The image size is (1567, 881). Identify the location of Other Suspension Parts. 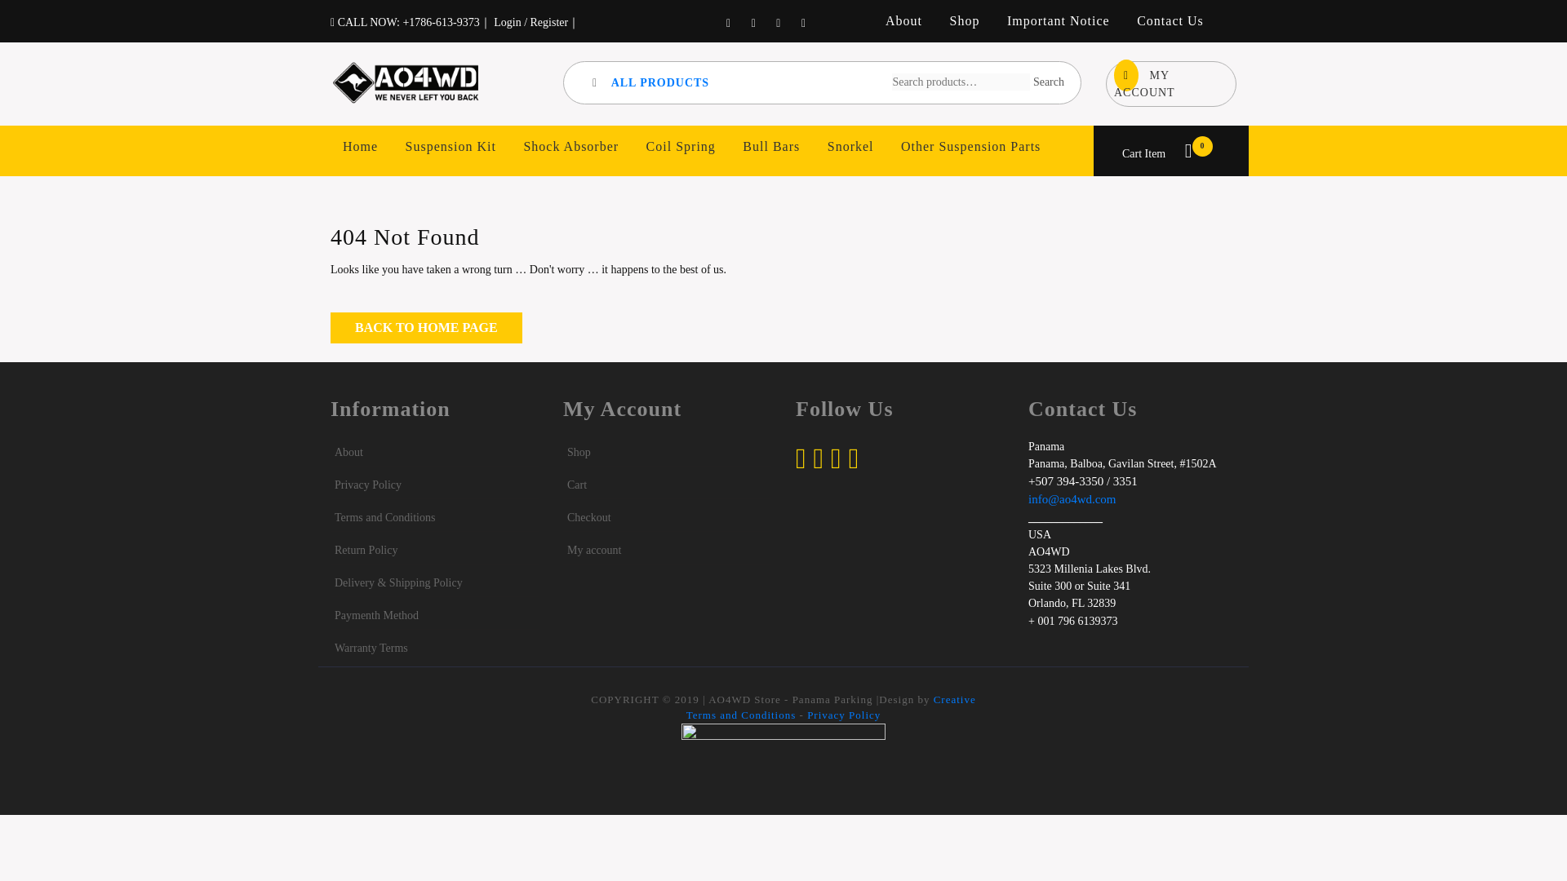
(970, 147).